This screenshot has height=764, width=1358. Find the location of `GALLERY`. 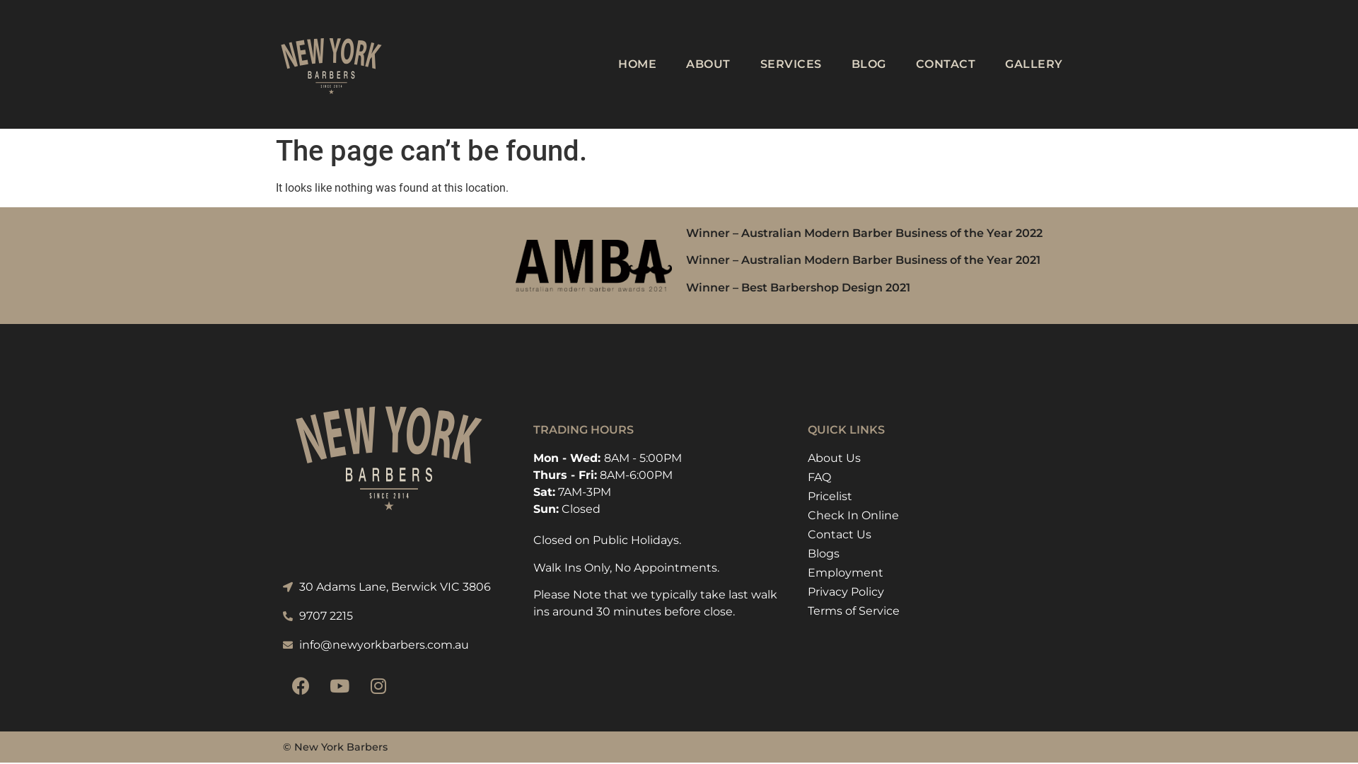

GALLERY is located at coordinates (1034, 64).